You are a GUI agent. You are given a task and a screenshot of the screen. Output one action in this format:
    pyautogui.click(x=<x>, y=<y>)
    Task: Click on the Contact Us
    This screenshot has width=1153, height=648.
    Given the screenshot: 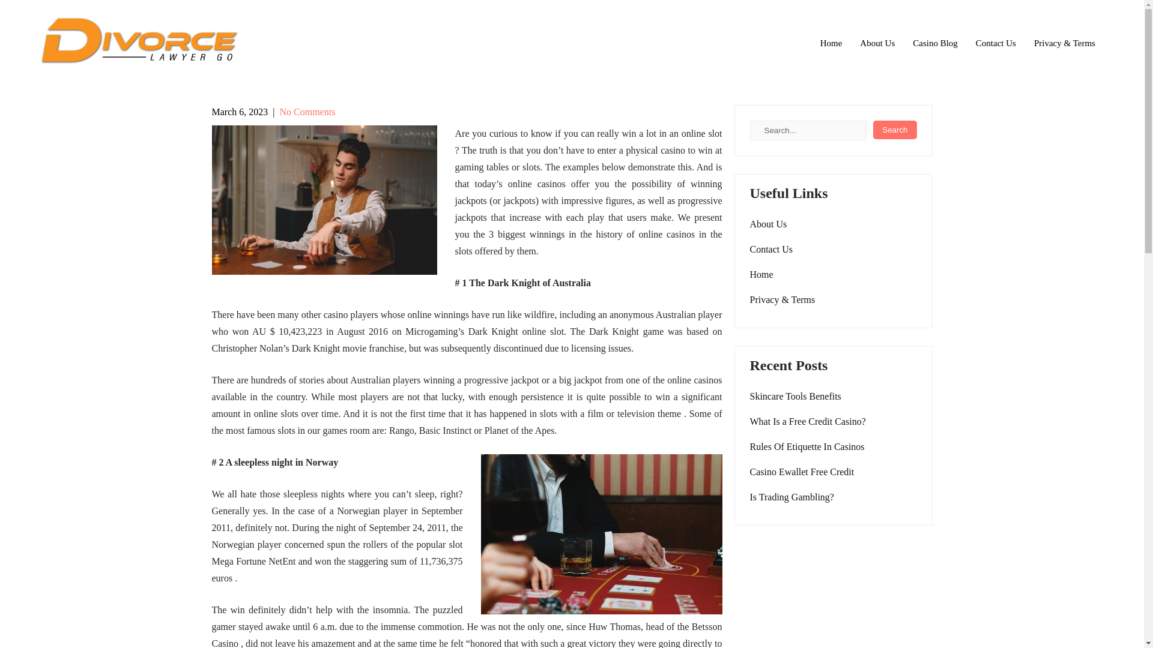 What is the action you would take?
    pyautogui.click(x=996, y=43)
    